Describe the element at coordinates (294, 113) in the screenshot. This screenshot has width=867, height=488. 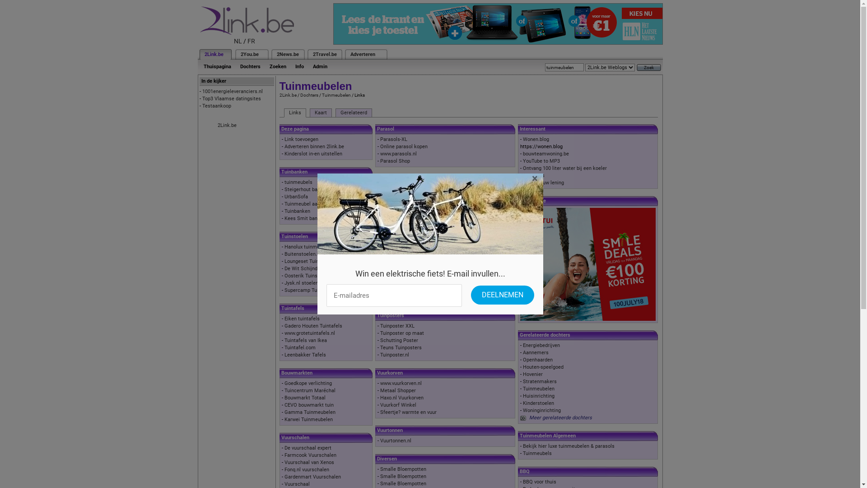
I see `Links` at that location.